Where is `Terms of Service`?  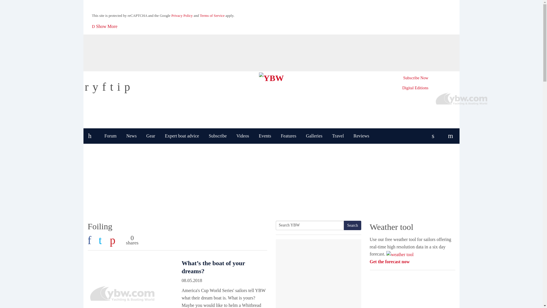 Terms of Service is located at coordinates (212, 15).